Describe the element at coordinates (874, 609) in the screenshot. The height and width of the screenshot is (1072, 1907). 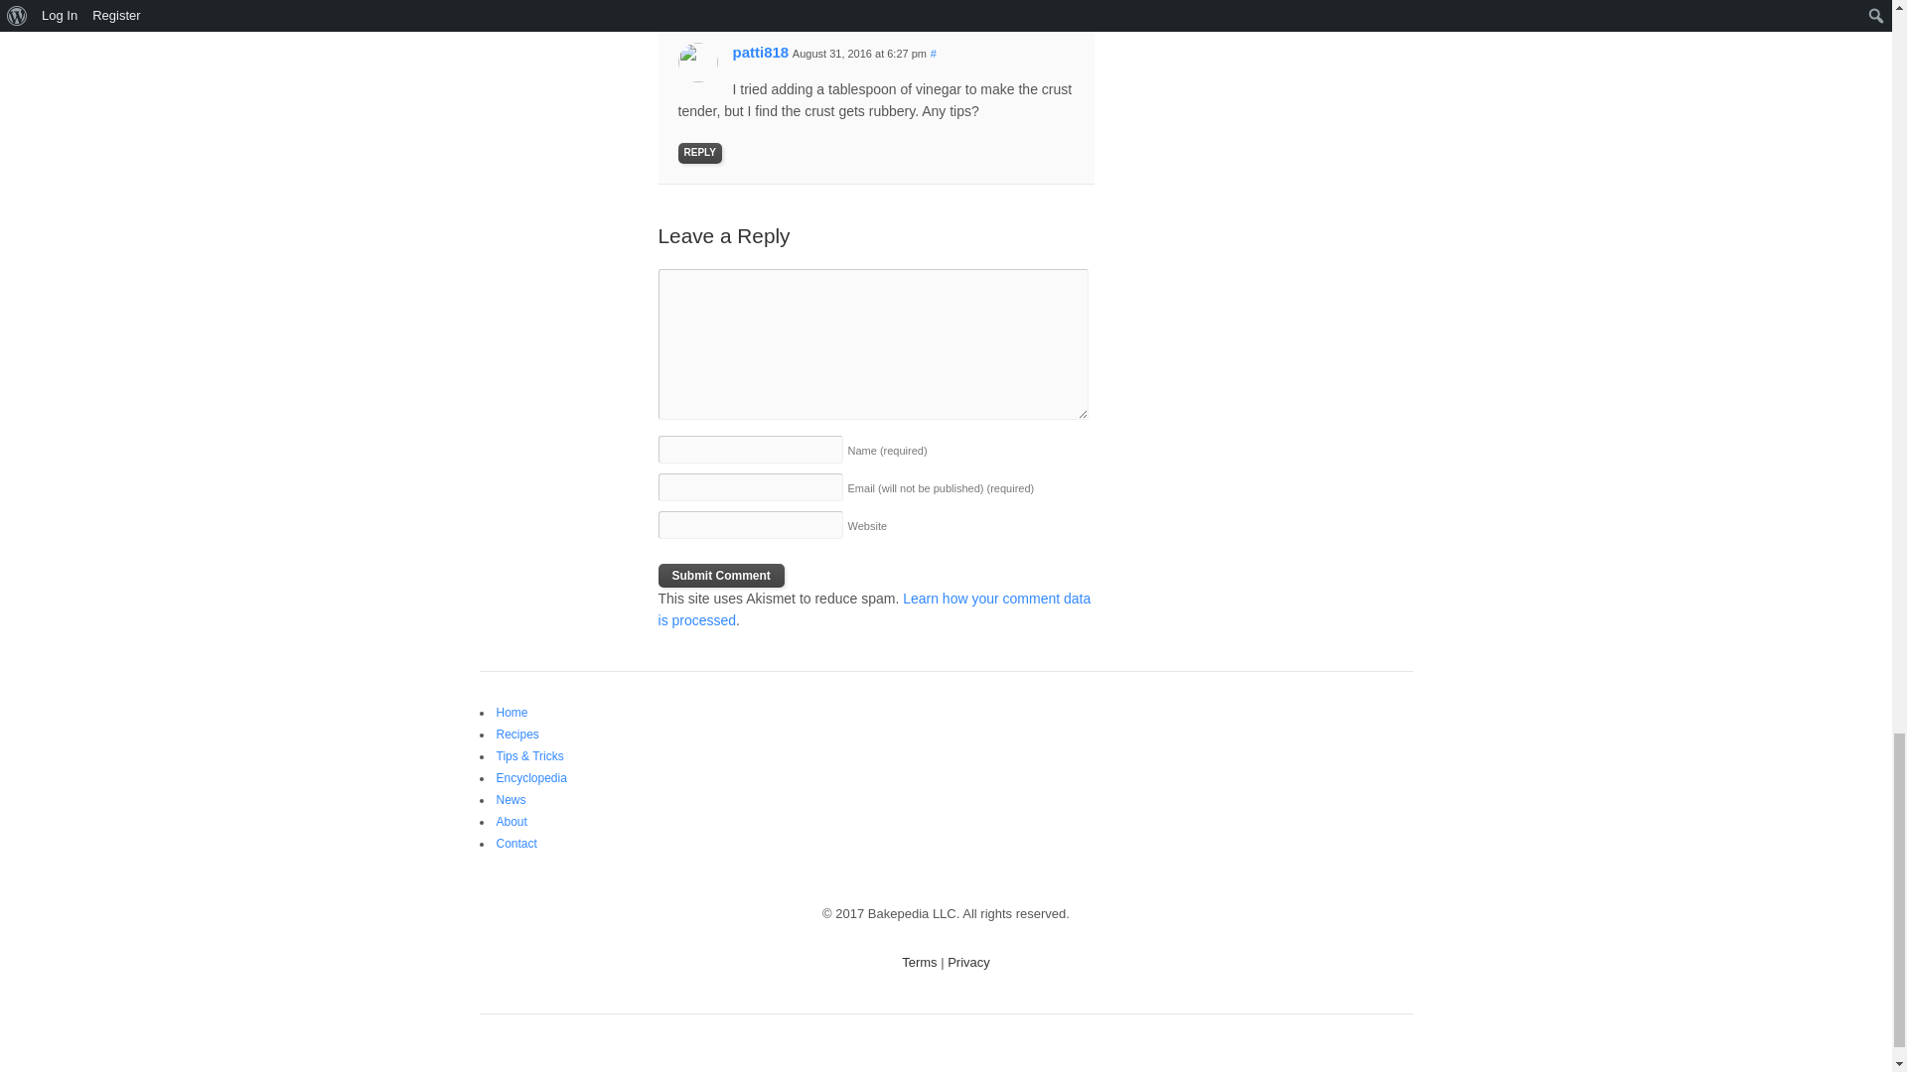
I see `Learn how your comment data is processed` at that location.